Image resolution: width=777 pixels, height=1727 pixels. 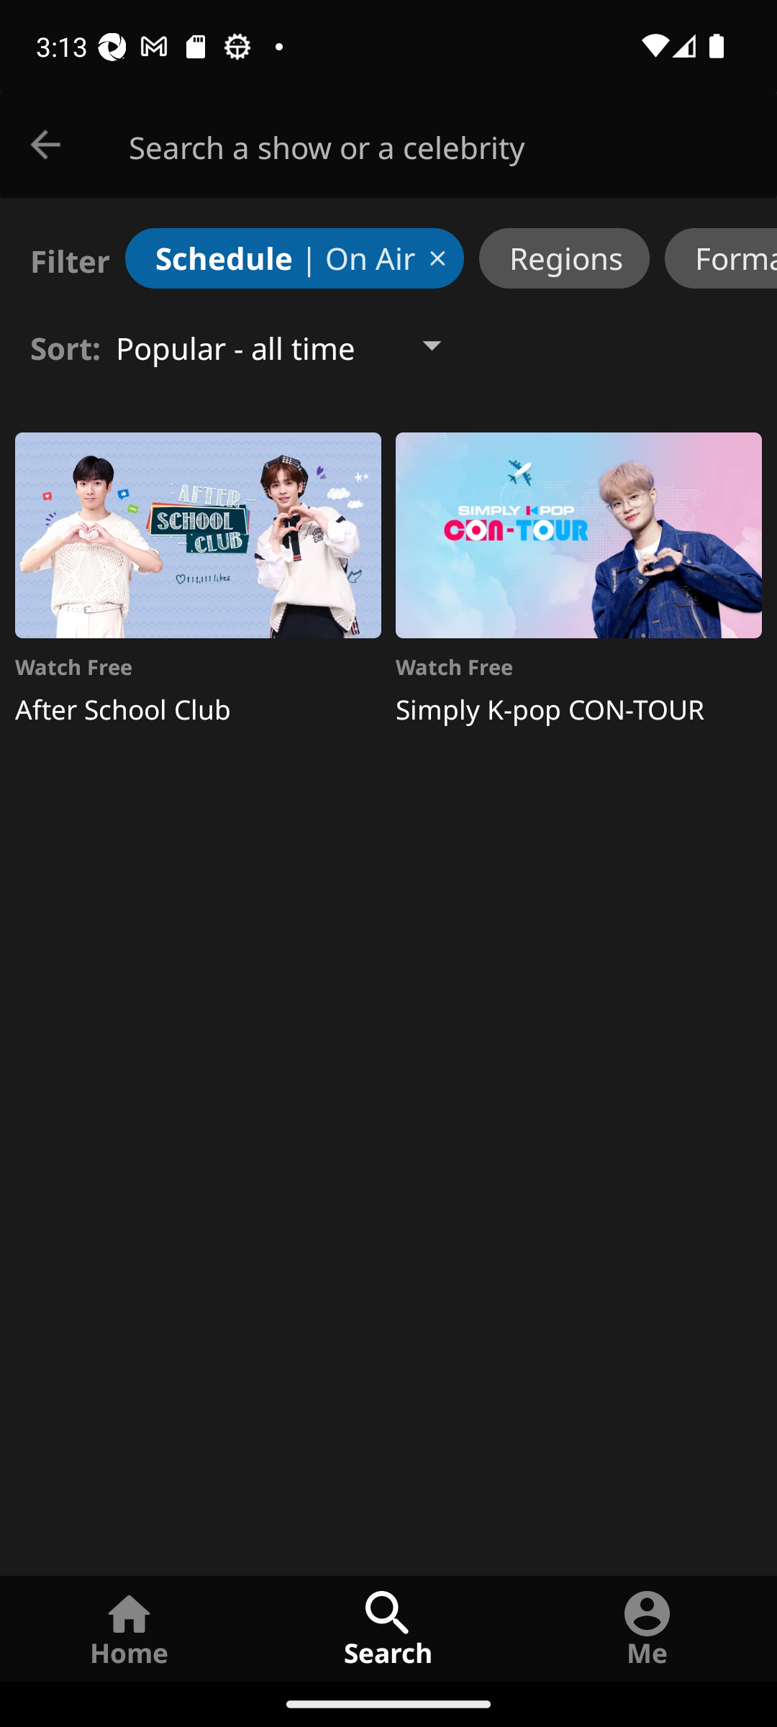 What do you see at coordinates (721, 258) in the screenshot?
I see `Formats filter_button_container_type` at bounding box center [721, 258].